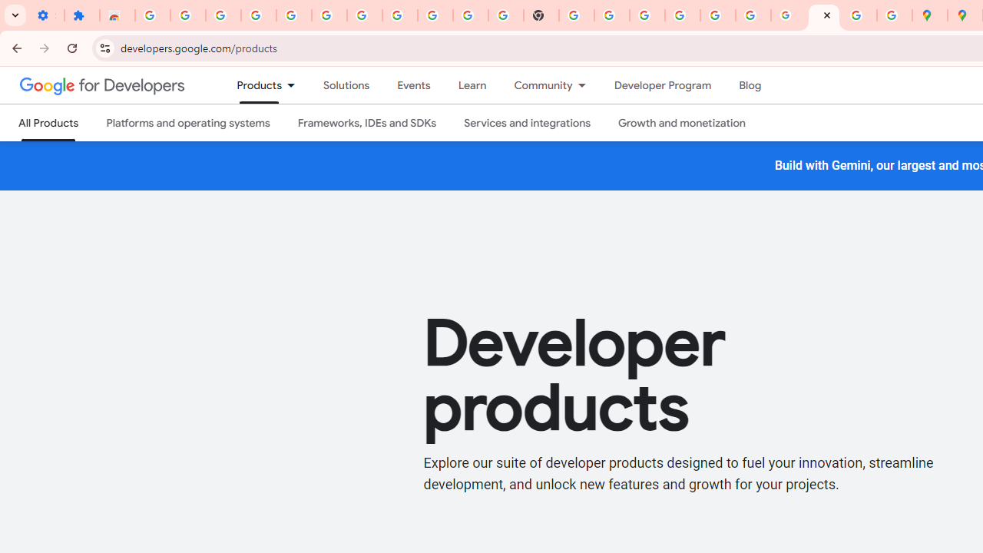  Describe the element at coordinates (117, 15) in the screenshot. I see `Reviews: Helix Fruit Jump Arcade Game` at that location.